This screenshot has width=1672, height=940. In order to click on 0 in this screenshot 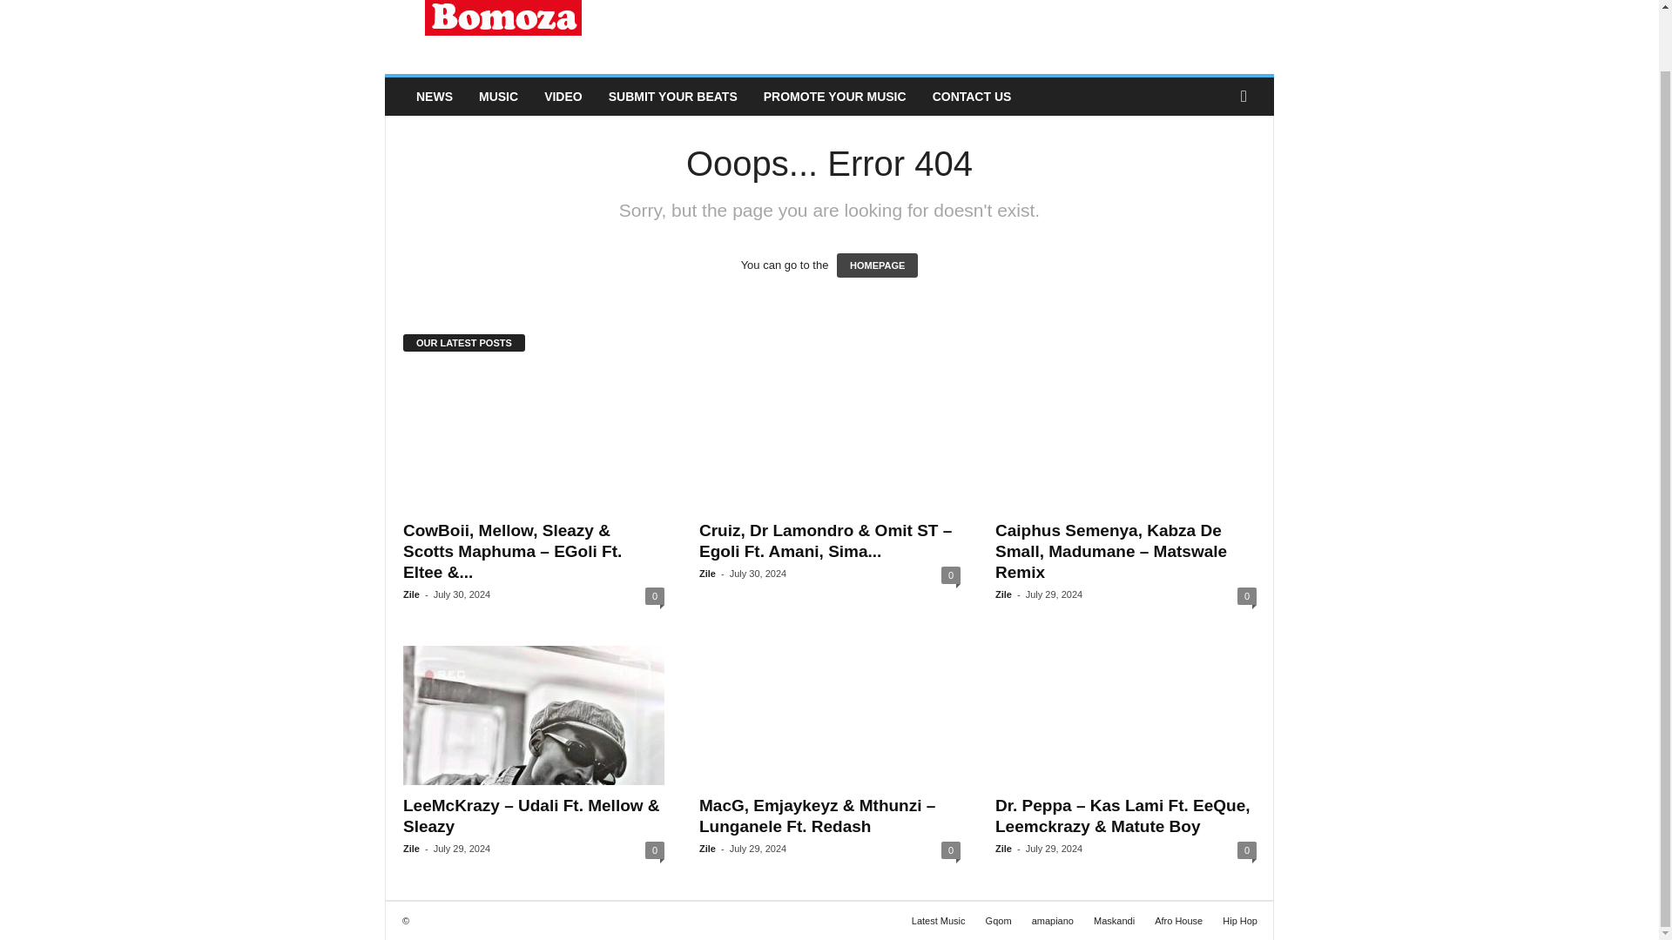, I will do `click(950, 574)`.